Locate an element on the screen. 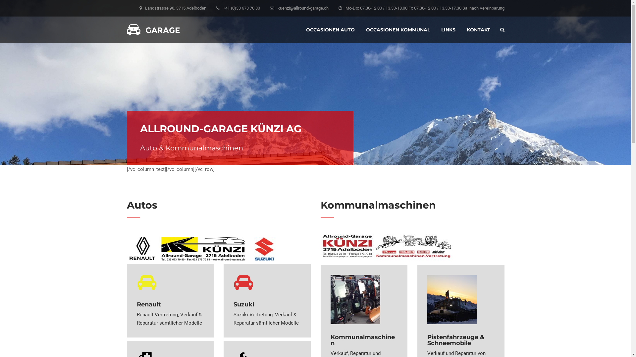  Renault is located at coordinates (170, 283).